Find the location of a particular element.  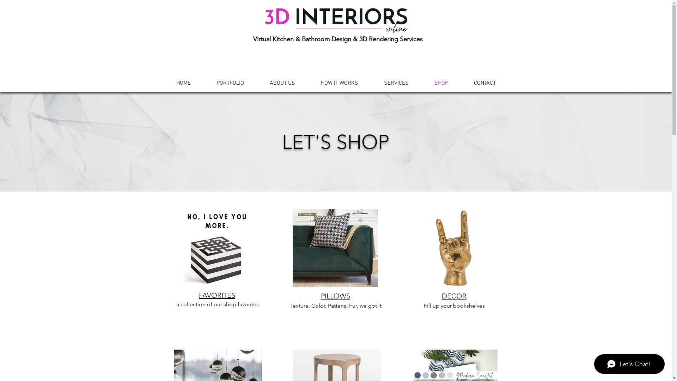

PILLOWS is located at coordinates (336, 296).